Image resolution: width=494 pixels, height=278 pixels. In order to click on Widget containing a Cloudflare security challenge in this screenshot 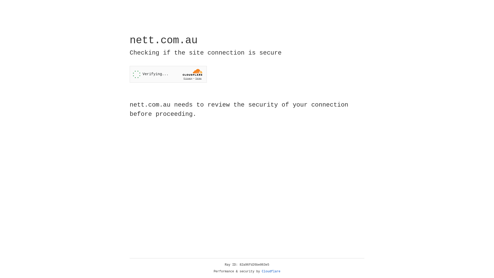, I will do `click(168, 74)`.